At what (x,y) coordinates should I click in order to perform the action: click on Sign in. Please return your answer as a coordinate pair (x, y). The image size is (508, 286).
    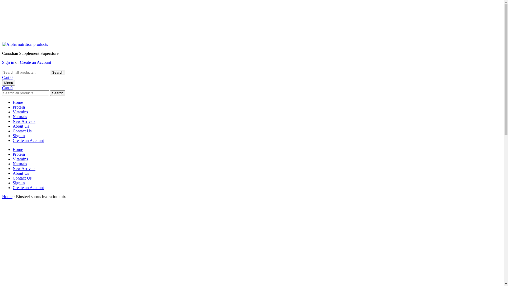
    Looking at the image, I should click on (19, 136).